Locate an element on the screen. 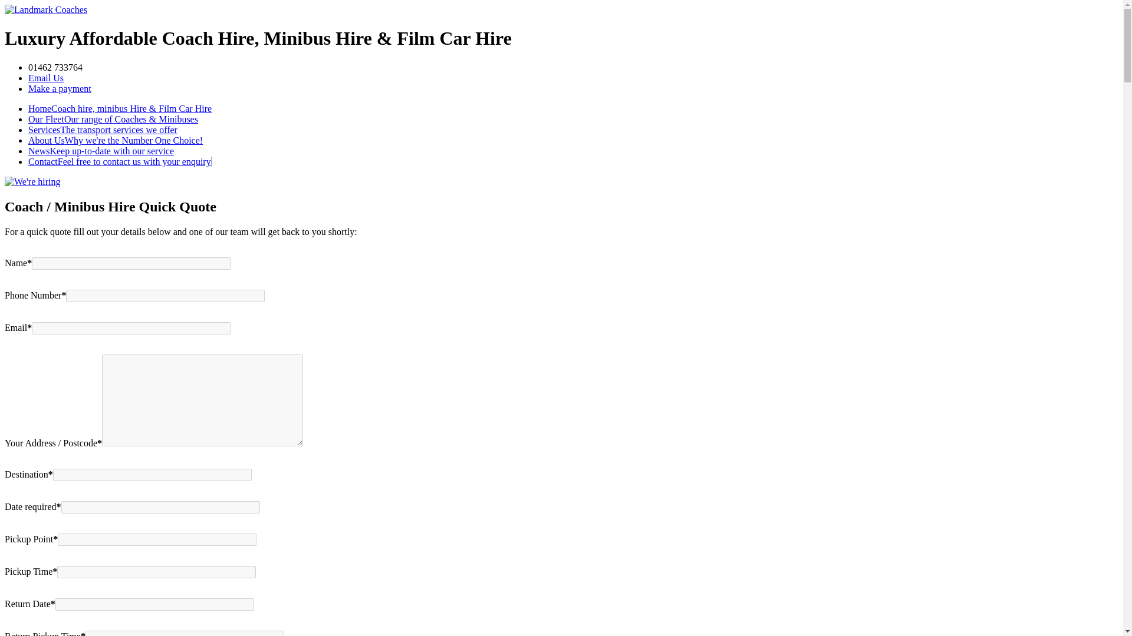  ServicesThe transport services we offer is located at coordinates (103, 130).